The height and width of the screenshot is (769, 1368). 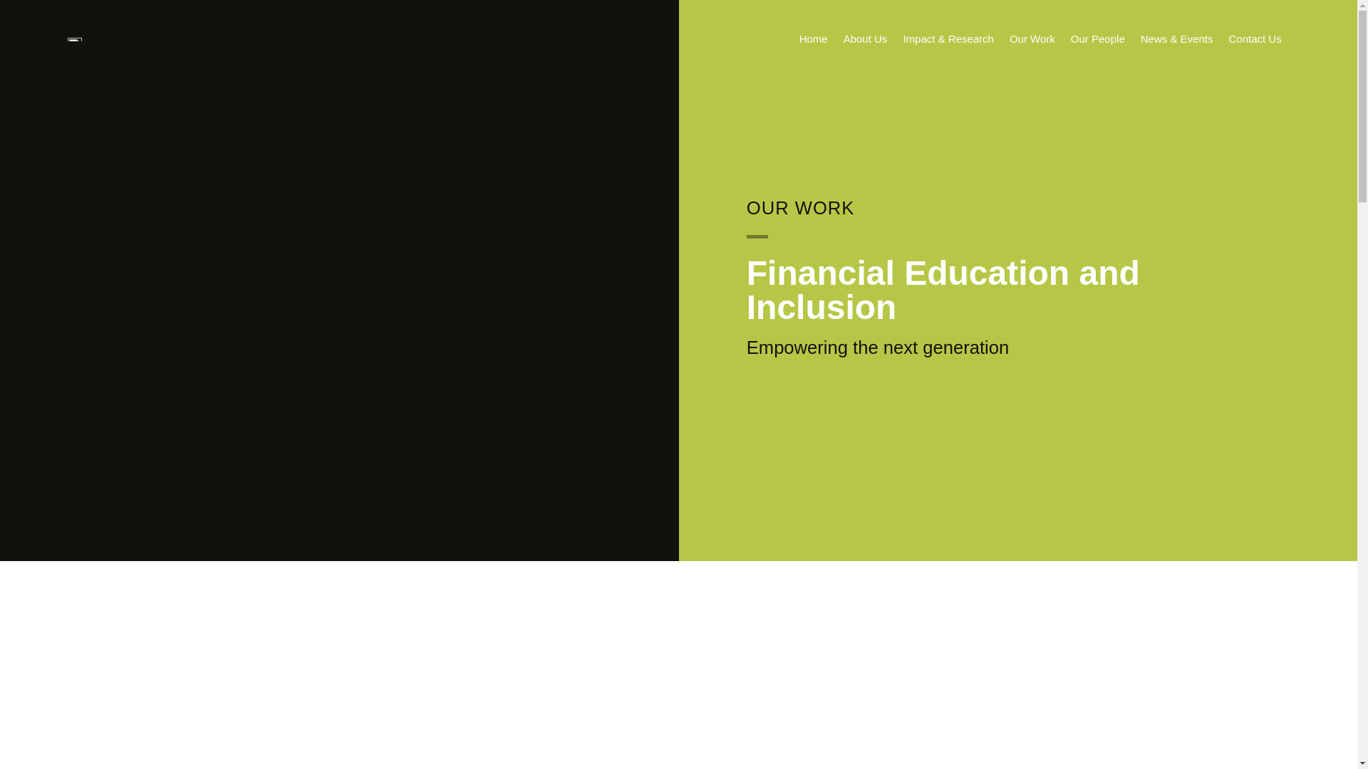 I want to click on About Us, so click(x=866, y=39).